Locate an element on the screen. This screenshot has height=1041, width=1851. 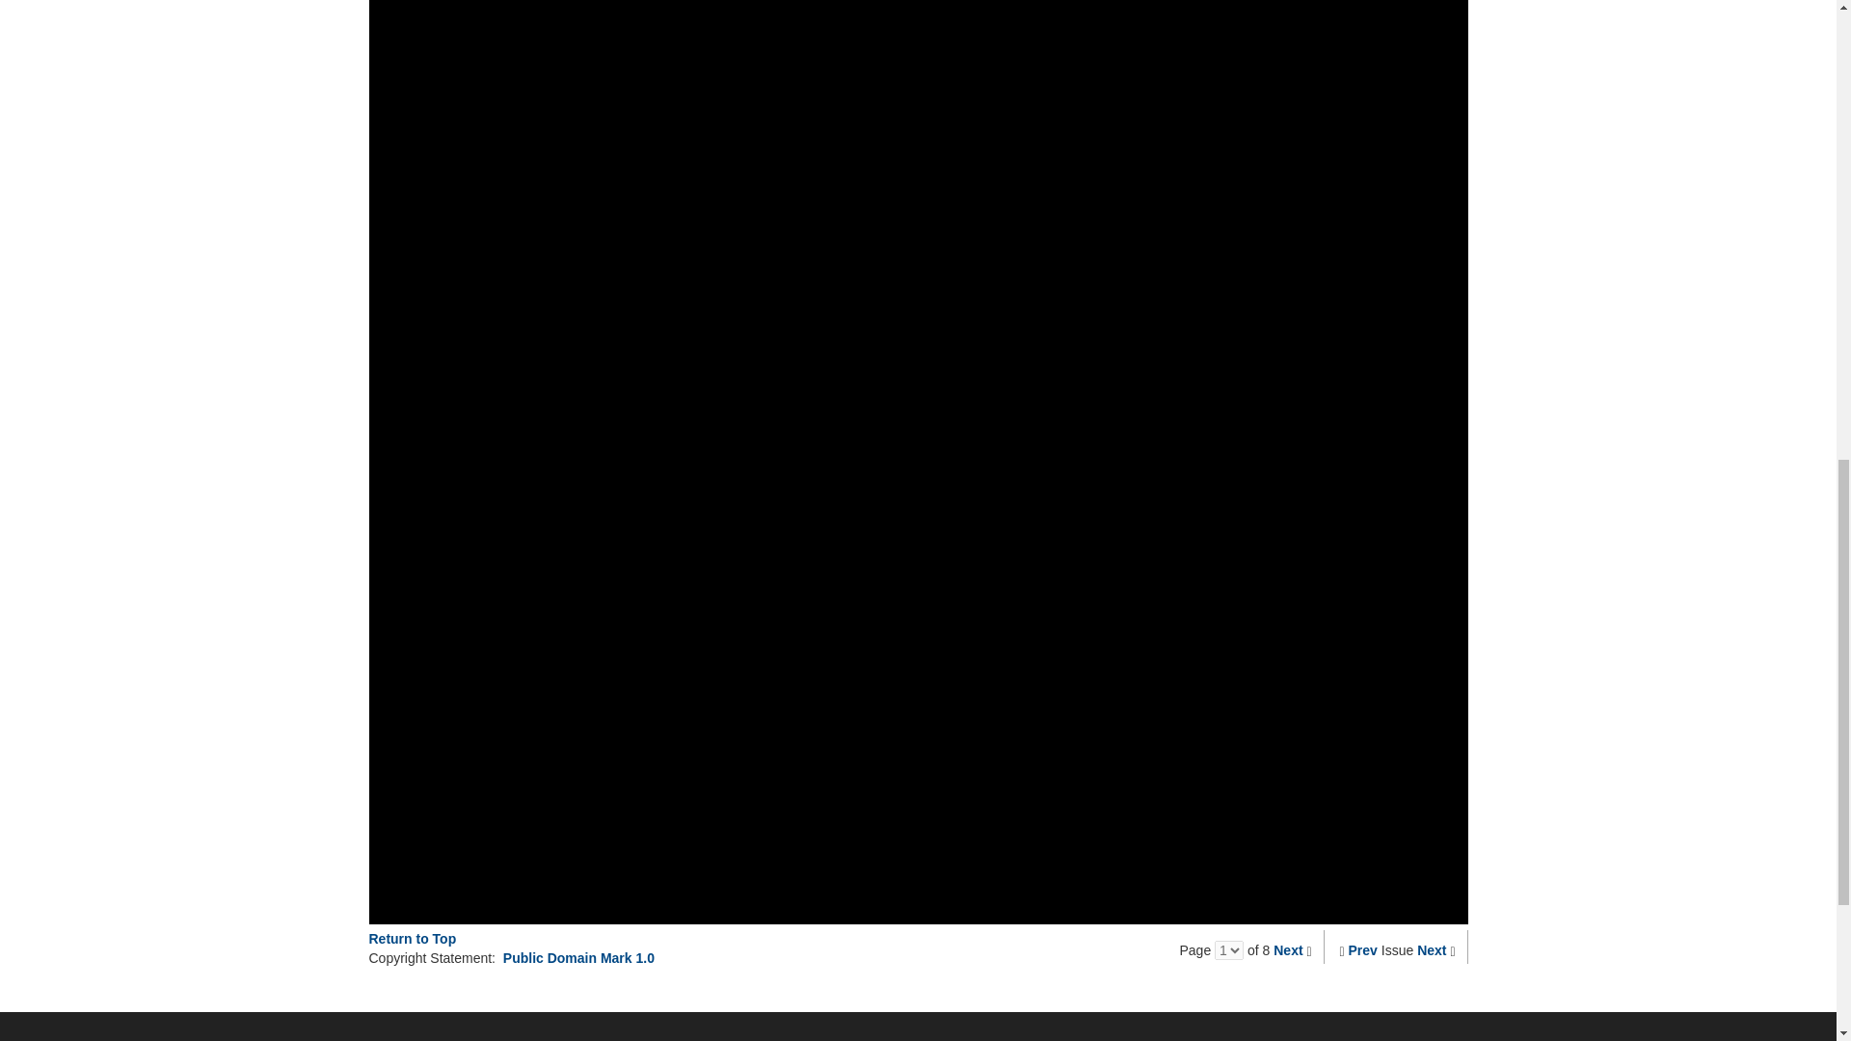
Next is located at coordinates (1431, 950).